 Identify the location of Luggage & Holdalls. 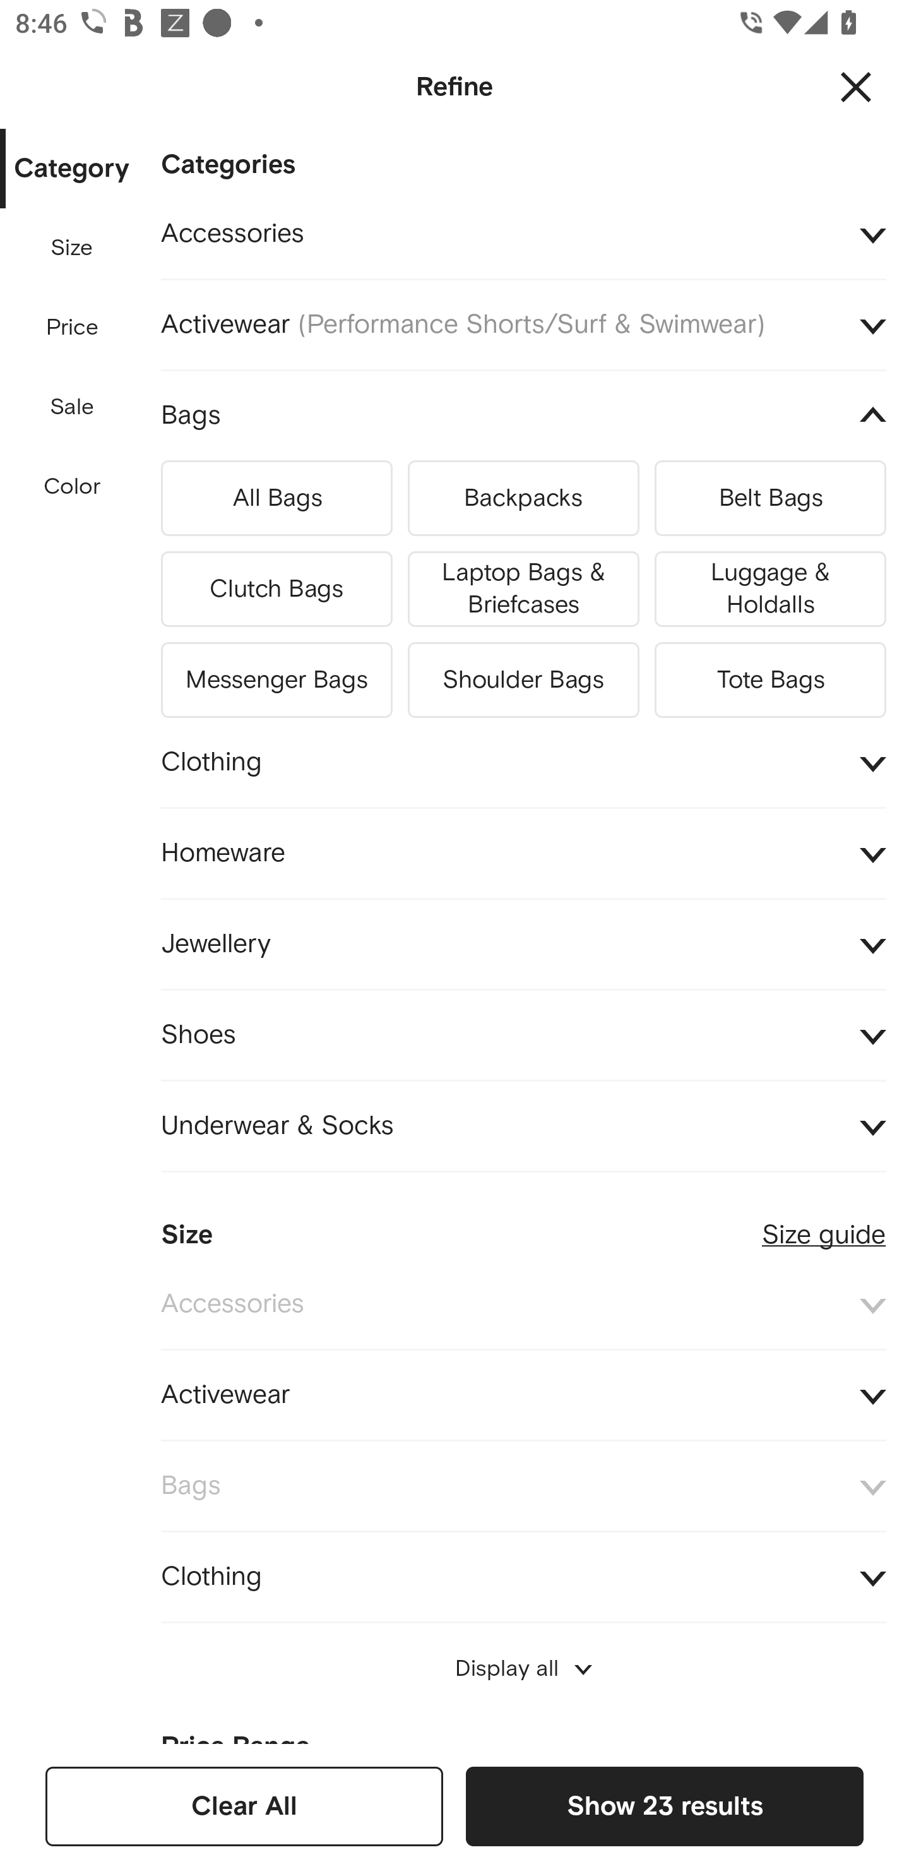
(770, 590).